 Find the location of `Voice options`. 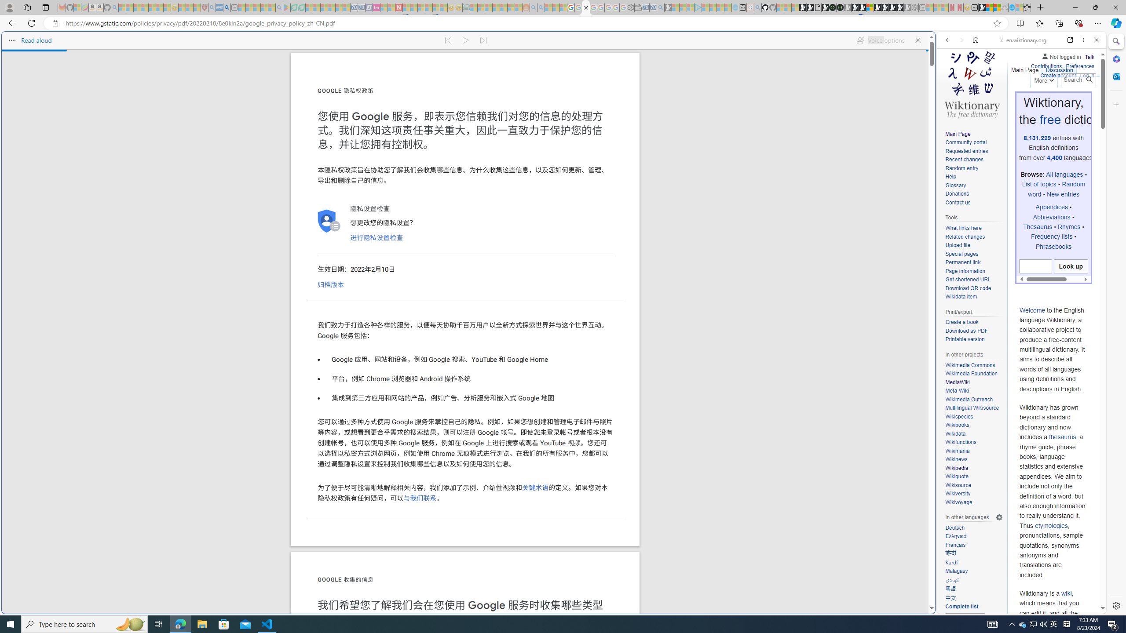

Voice options is located at coordinates (880, 40).